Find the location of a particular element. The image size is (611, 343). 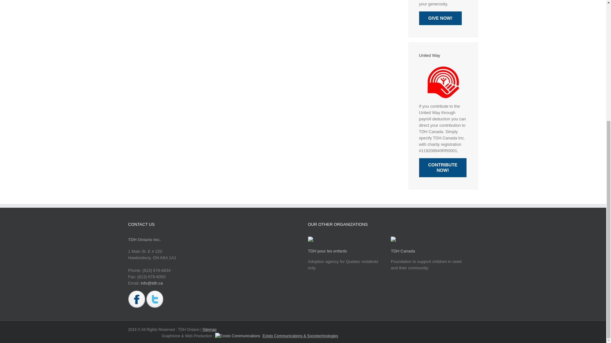

CONTRIBUTE NOW! is located at coordinates (442, 168).